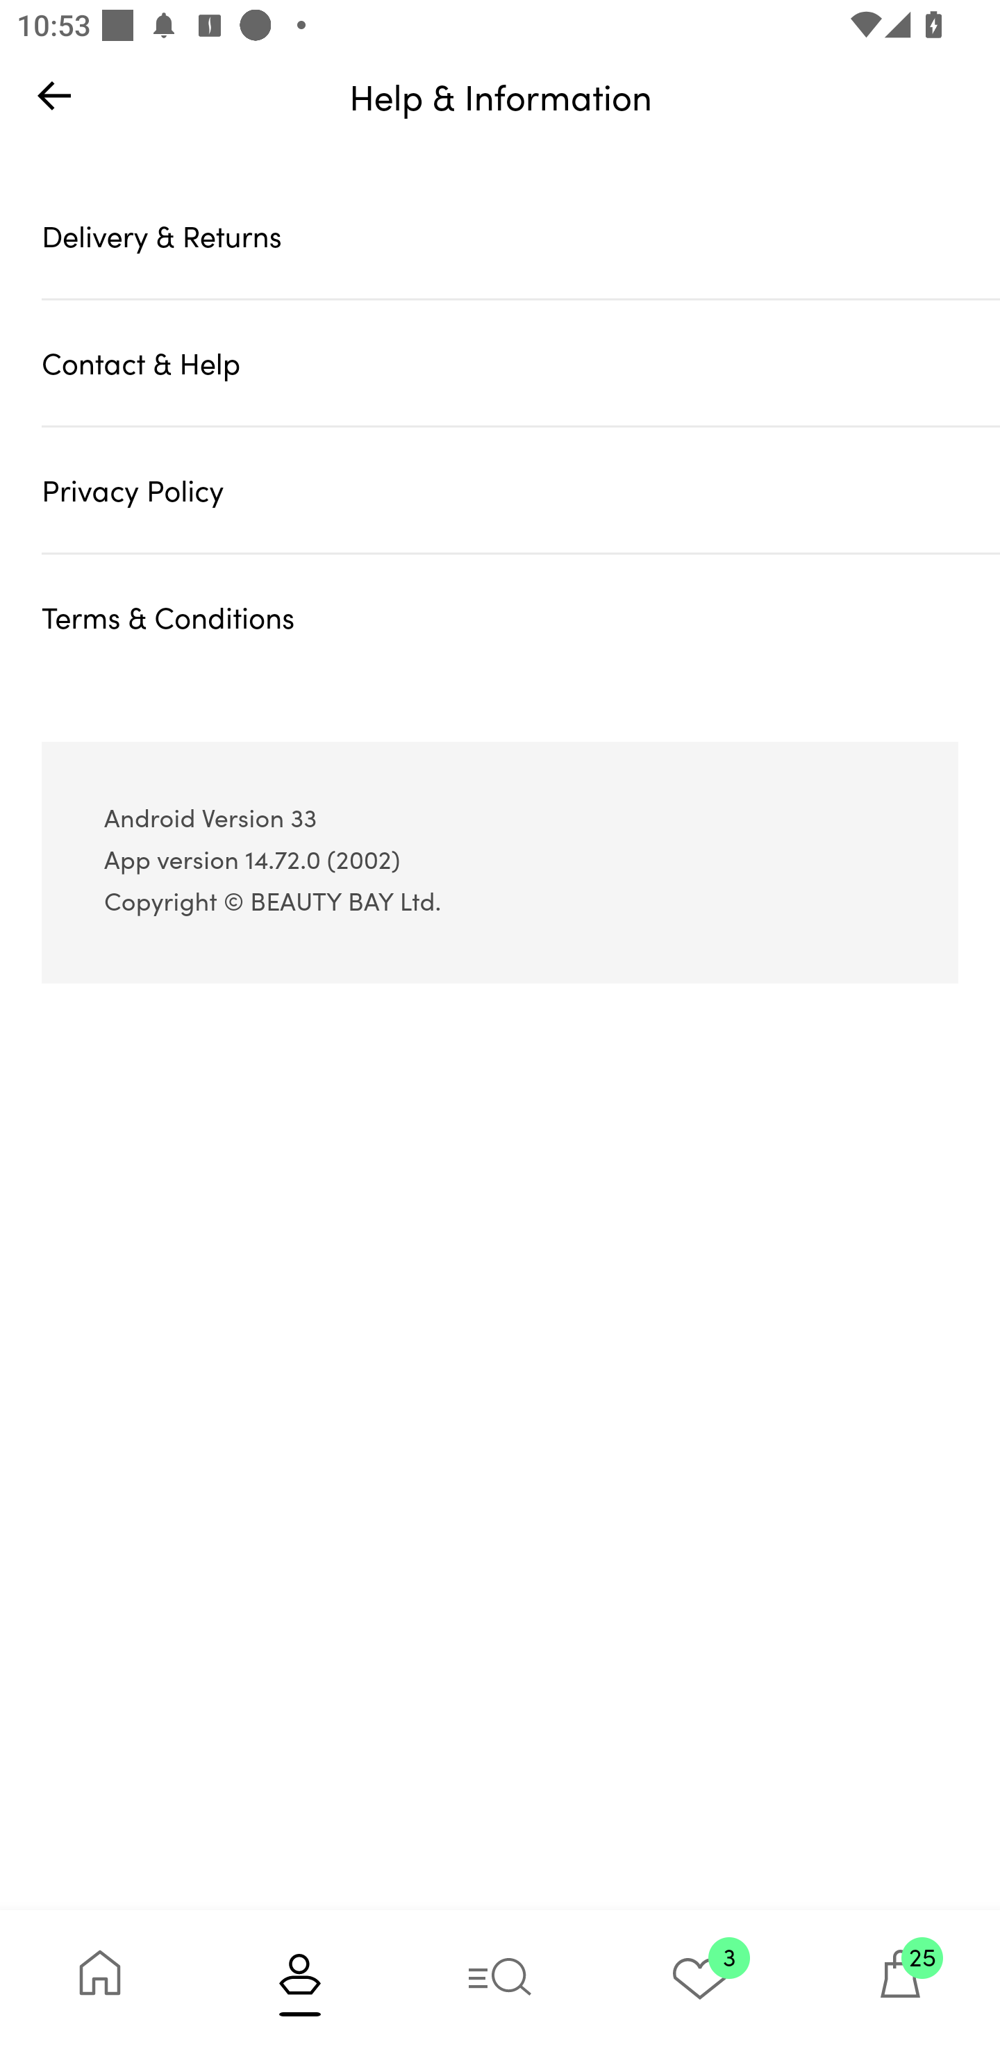  I want to click on 3, so click(700, 1982).